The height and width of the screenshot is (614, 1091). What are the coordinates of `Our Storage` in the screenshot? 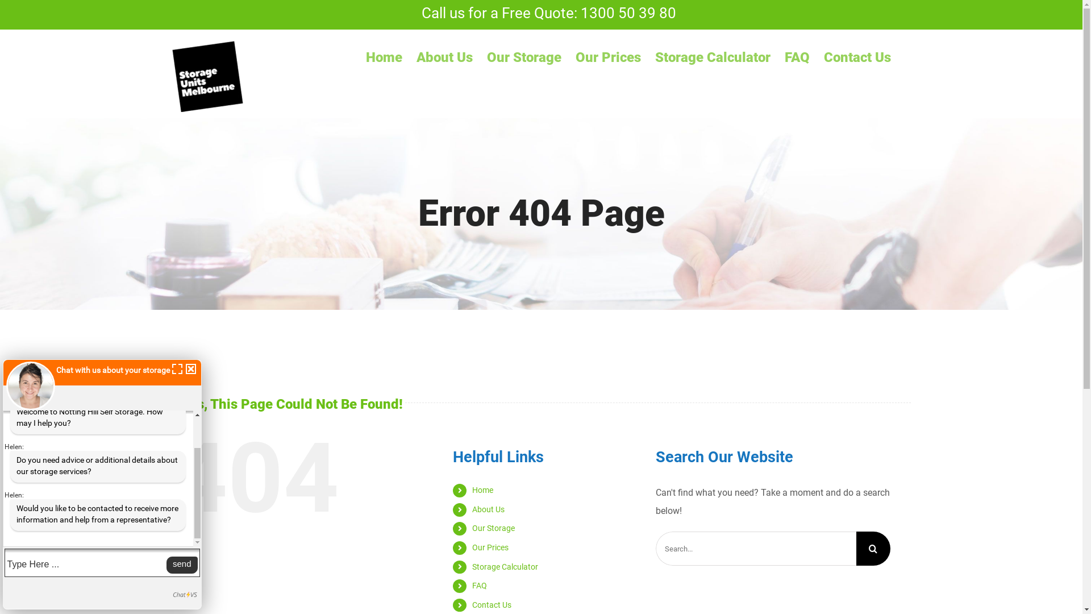 It's located at (524, 57).